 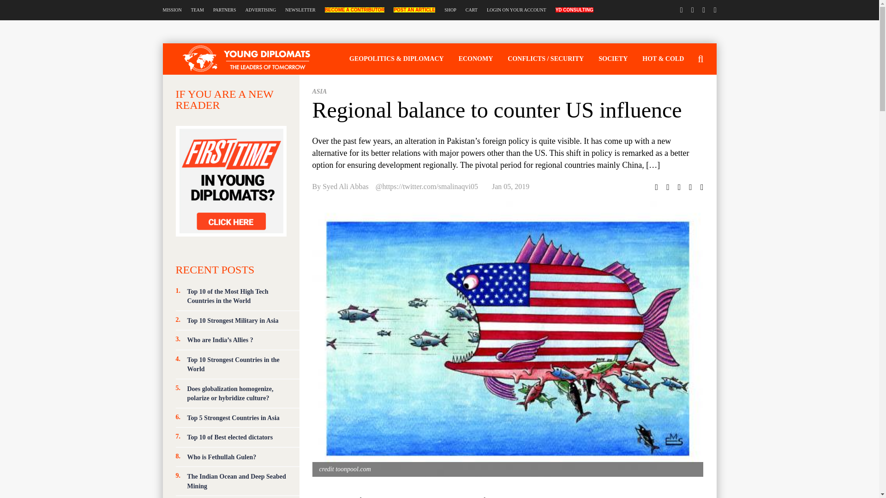 I want to click on LOGIN ON YOUR ACCOUNT, so click(x=516, y=10).